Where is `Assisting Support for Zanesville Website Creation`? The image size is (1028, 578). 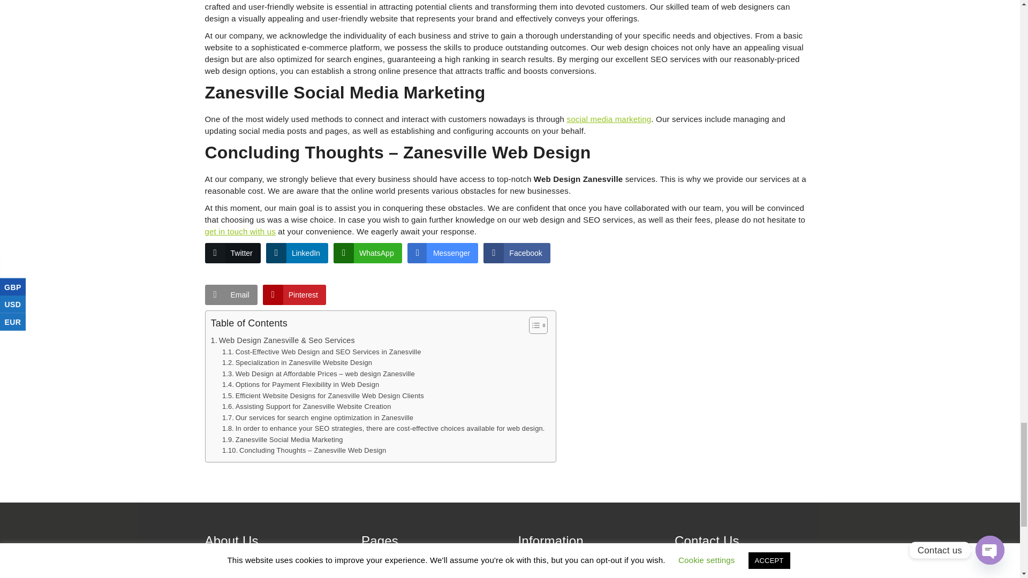 Assisting Support for Zanesville Website Creation is located at coordinates (306, 407).